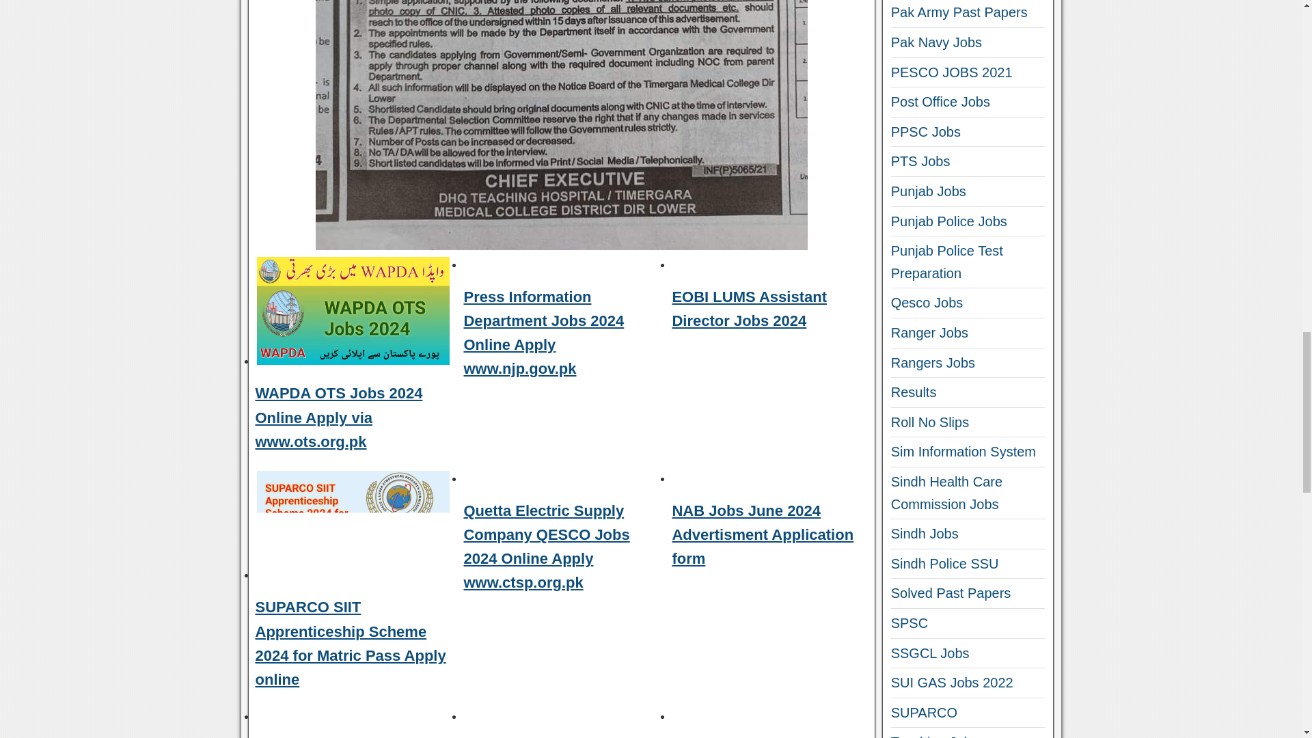  I want to click on EOBI LUMS Assistant Director Jobs 2024, so click(749, 309).